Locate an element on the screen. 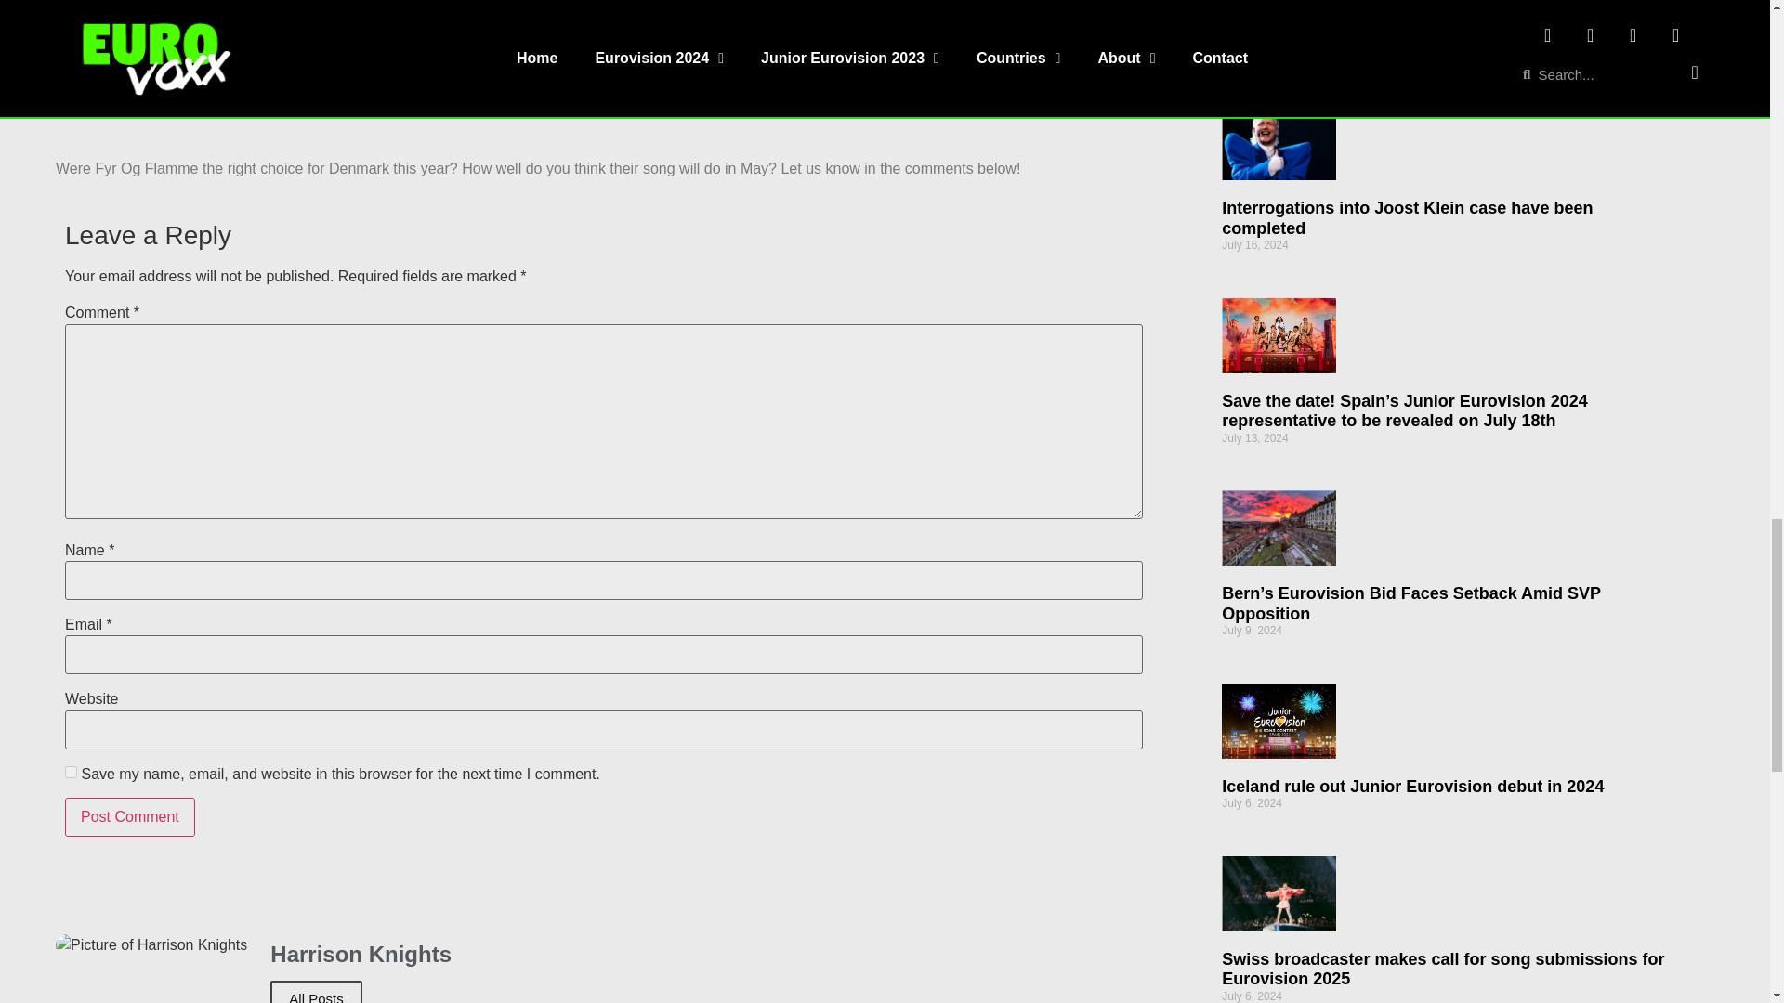 This screenshot has height=1003, width=1784. Post Comment is located at coordinates (129, 816).